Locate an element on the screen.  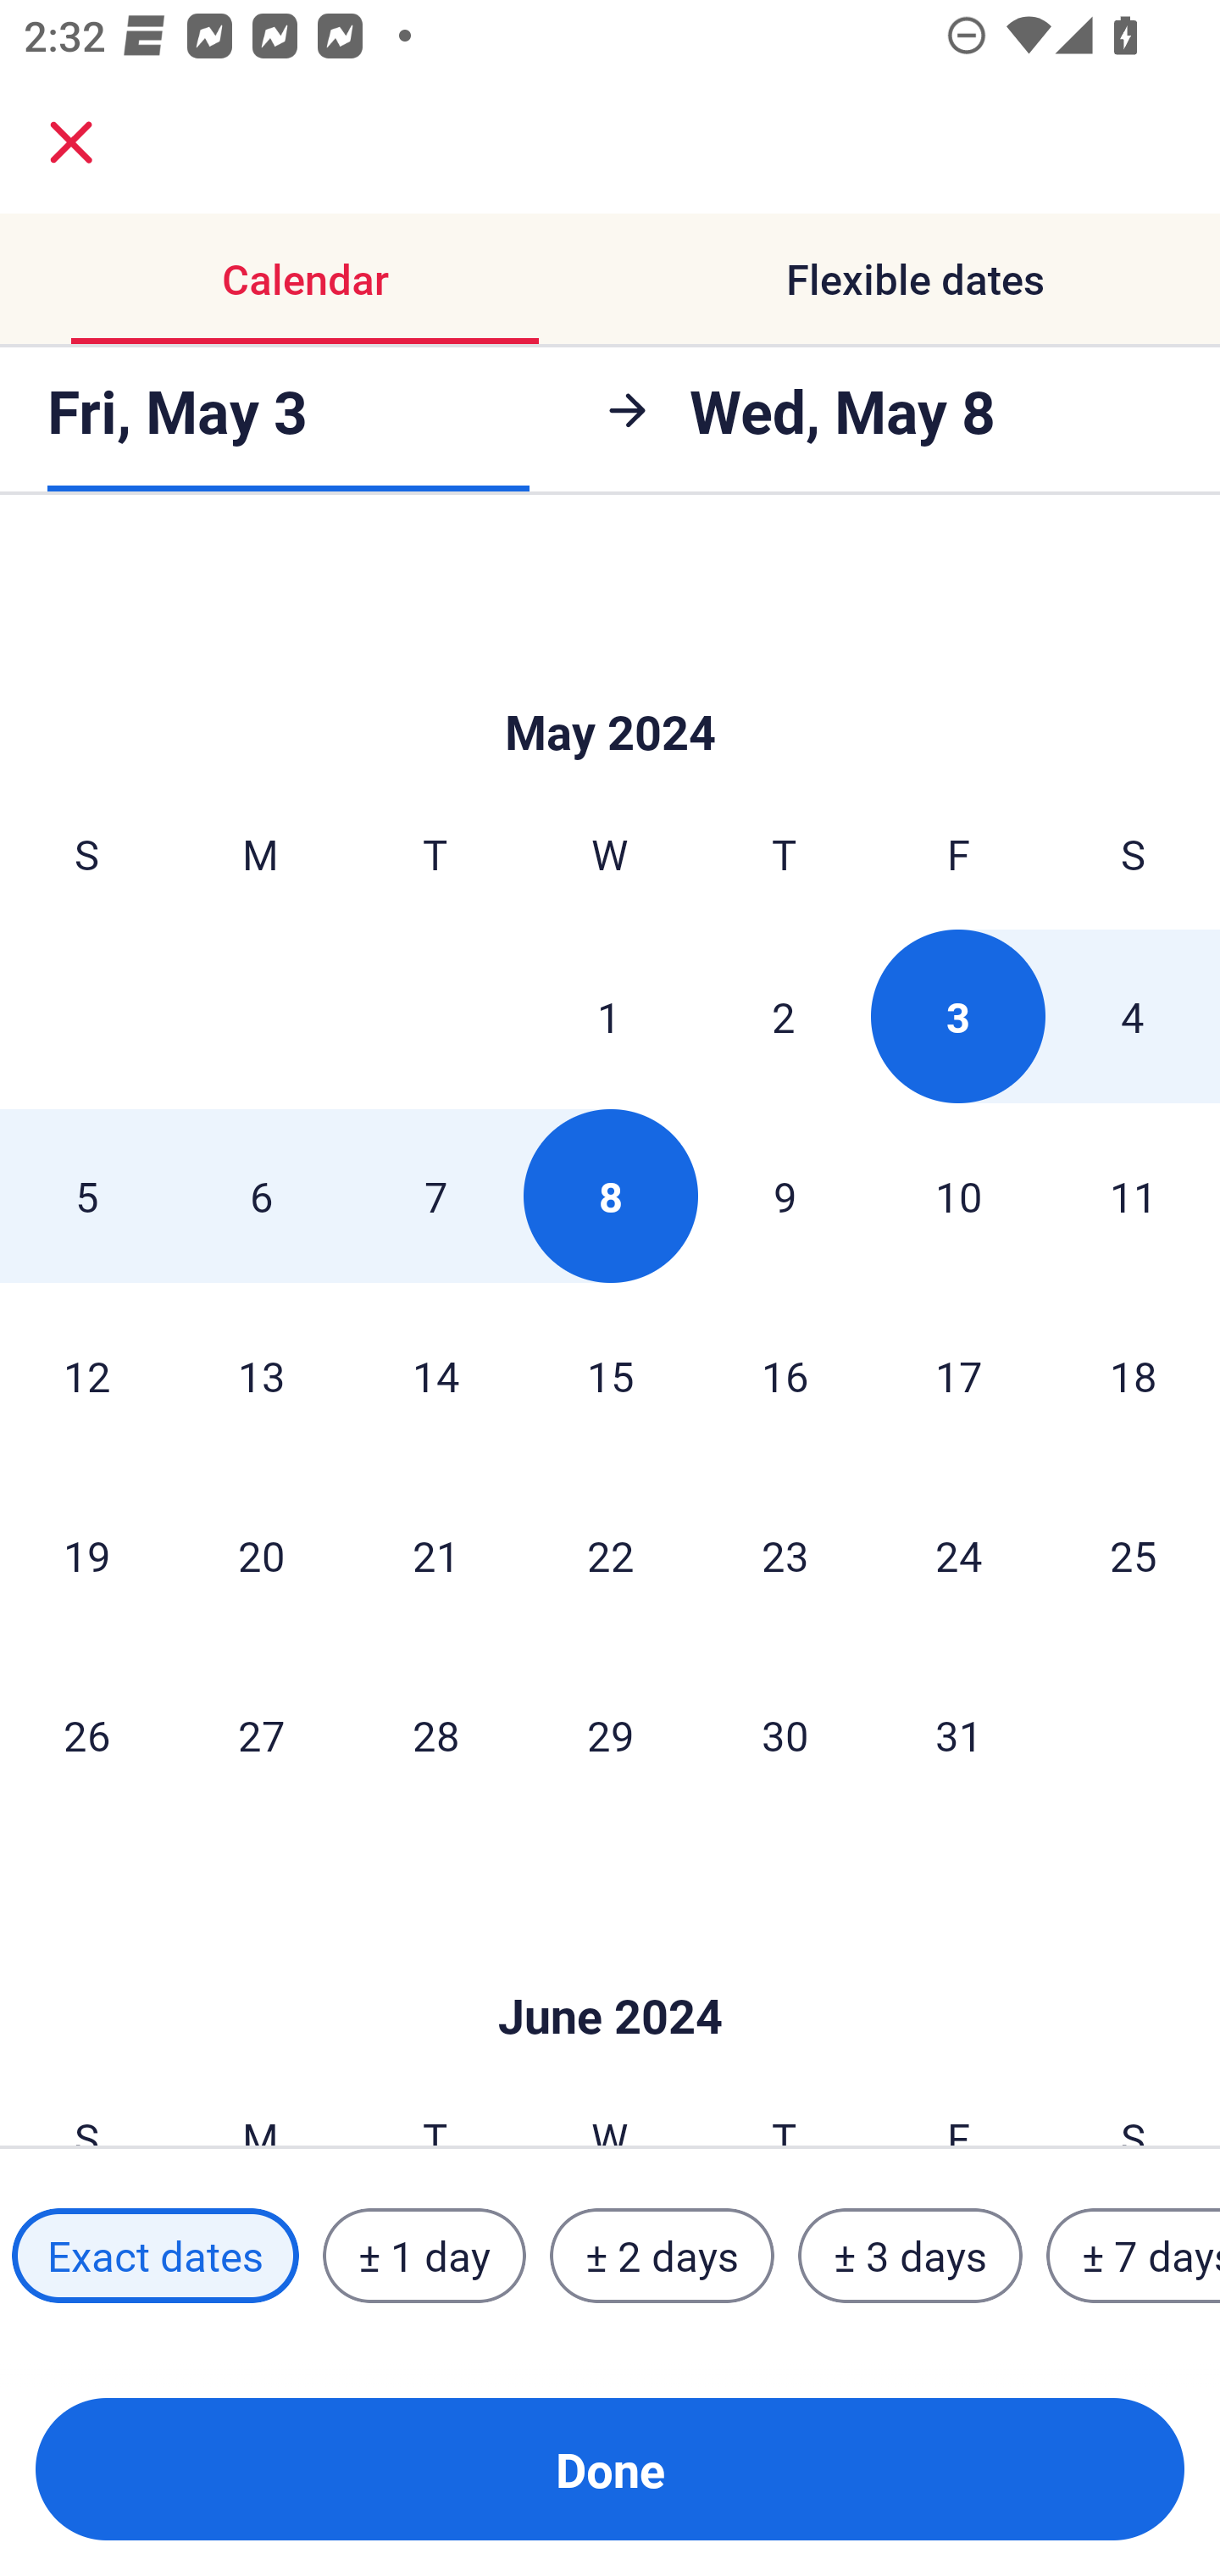
23 Thursday, May 23, 2024 is located at coordinates (785, 1556).